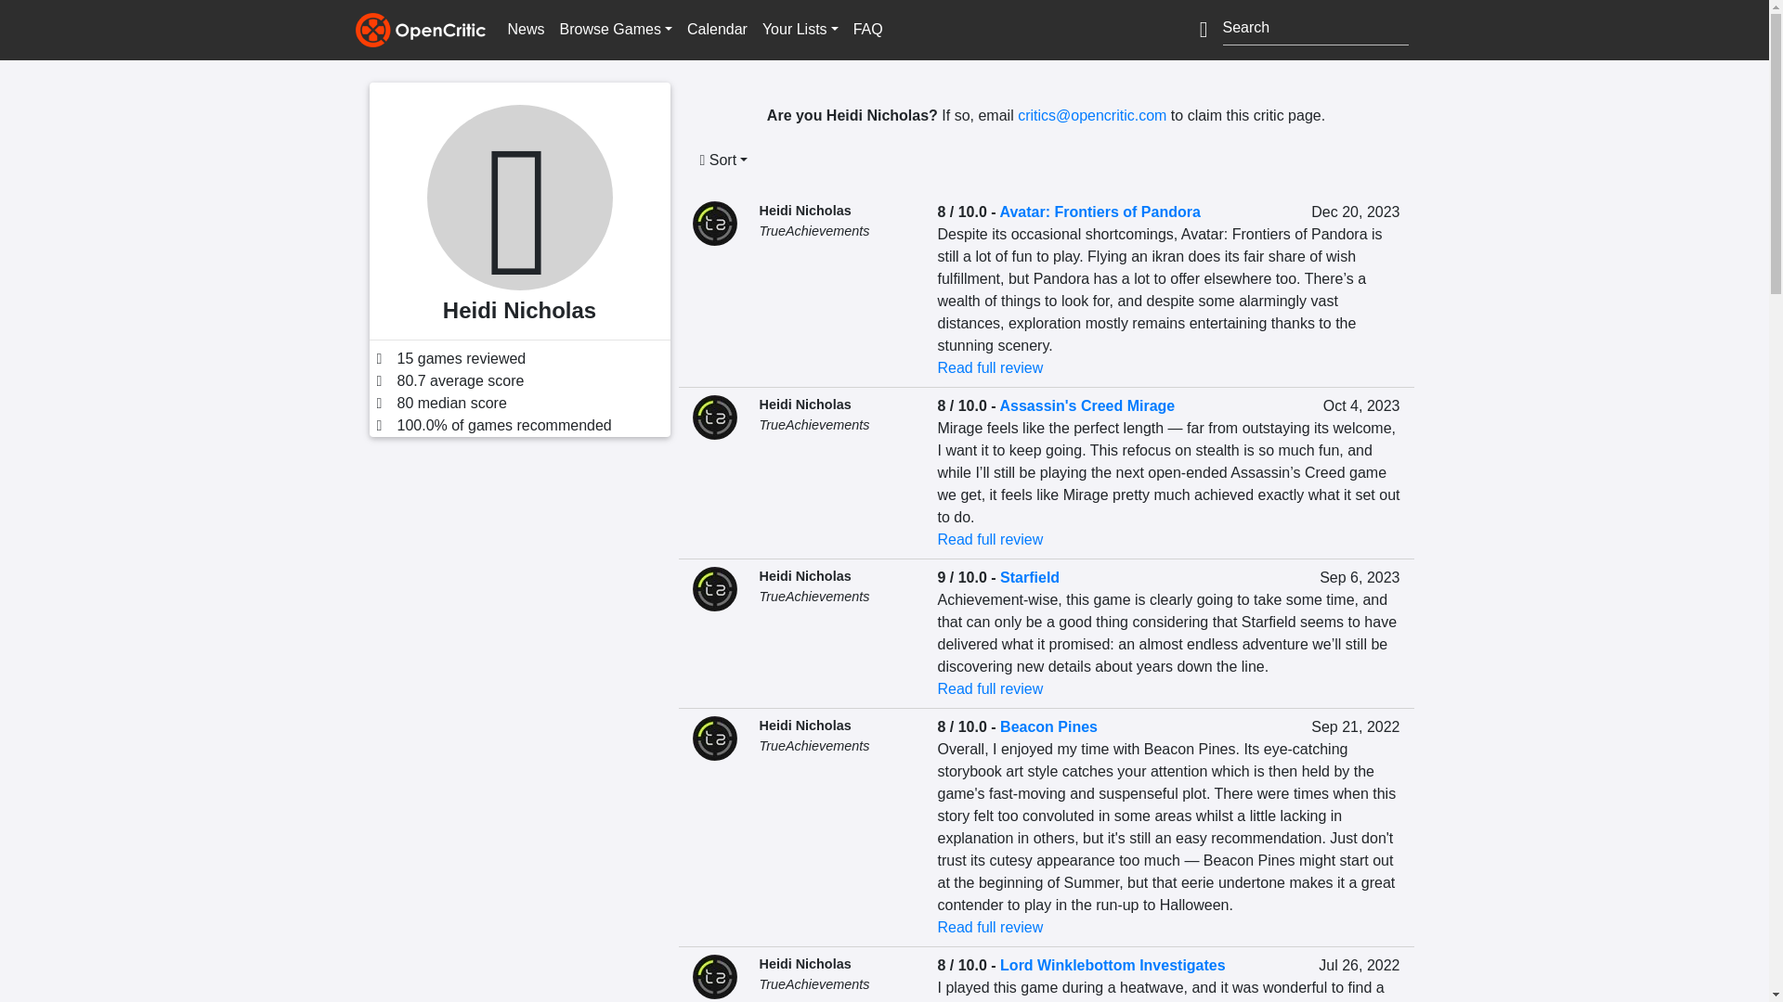  I want to click on Read full review, so click(990, 367).